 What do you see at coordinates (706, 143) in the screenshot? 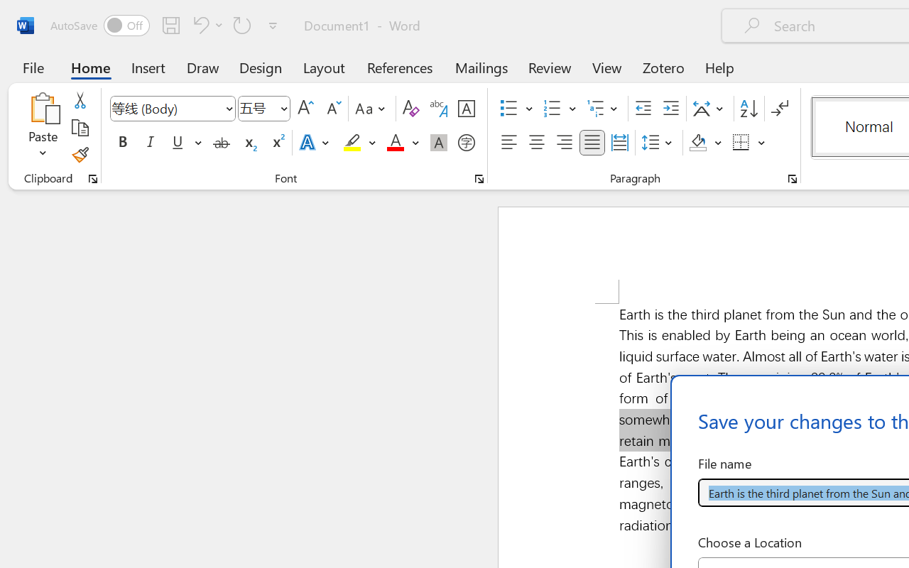
I see `Shading` at bounding box center [706, 143].